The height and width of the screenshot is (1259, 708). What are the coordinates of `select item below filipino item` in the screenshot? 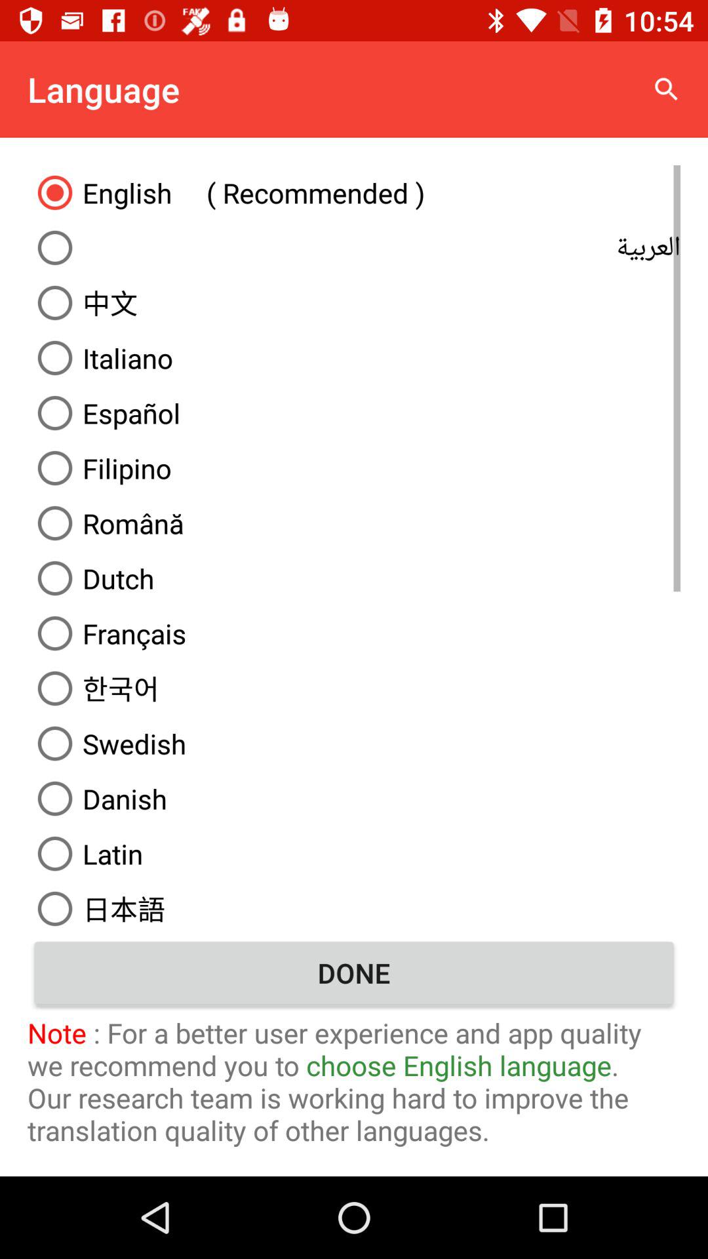 It's located at (354, 523).